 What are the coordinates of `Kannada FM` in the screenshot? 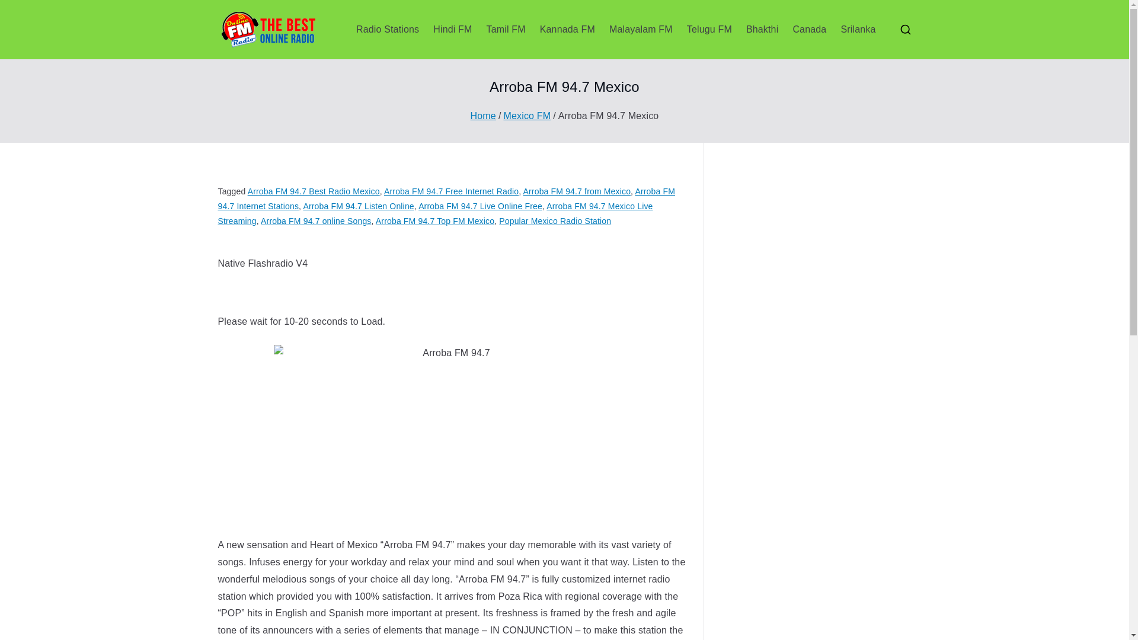 It's located at (567, 30).